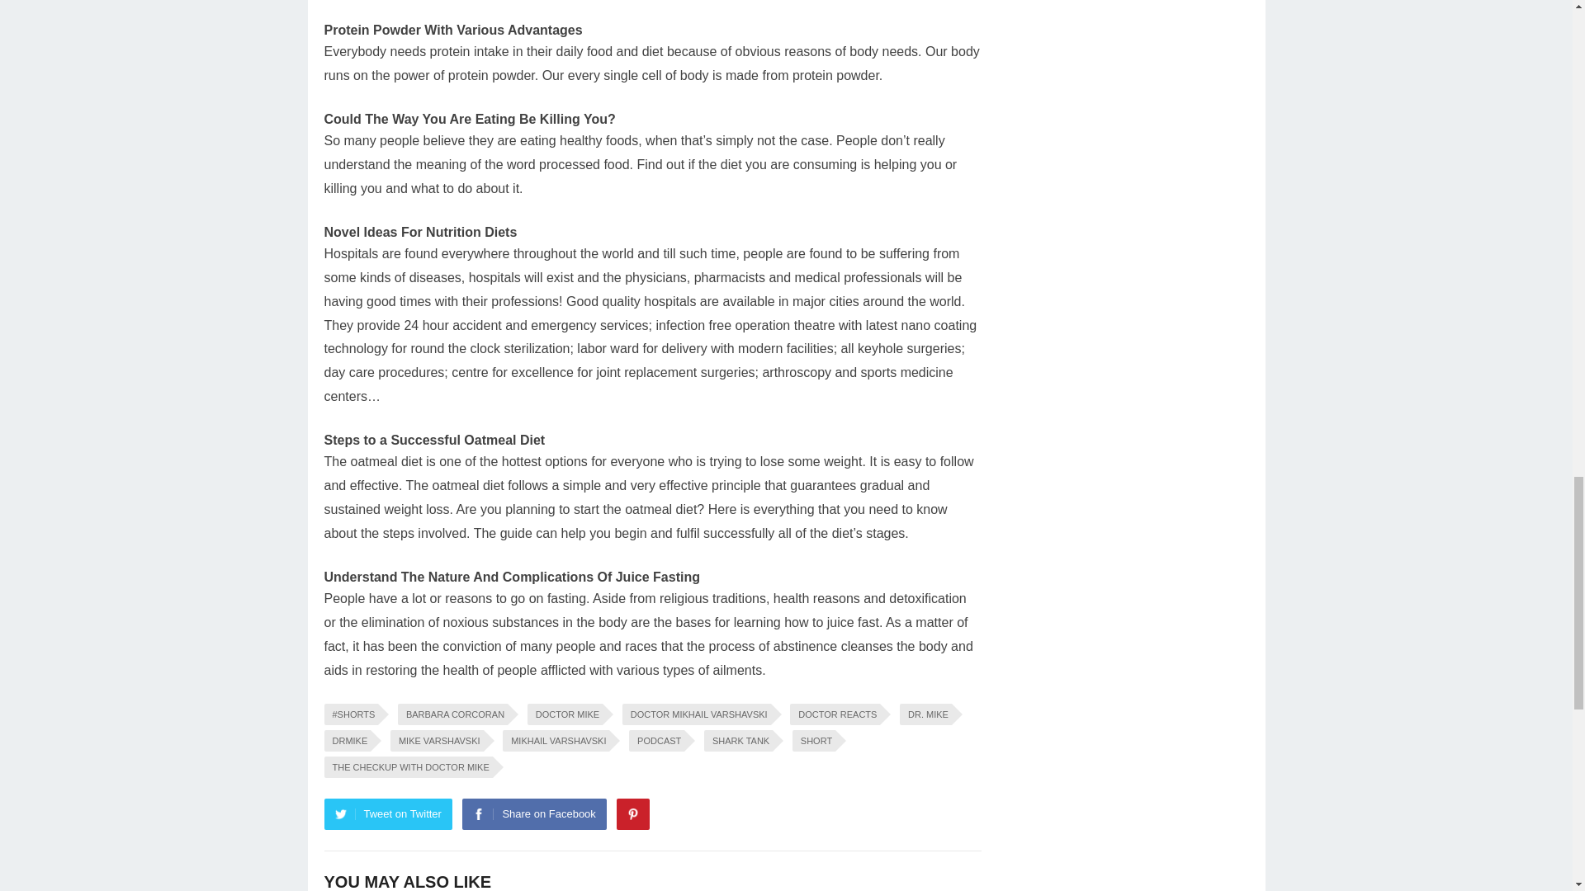 The height and width of the screenshot is (891, 1585). Describe the element at coordinates (347, 741) in the screenshot. I see `DRMIKE` at that location.